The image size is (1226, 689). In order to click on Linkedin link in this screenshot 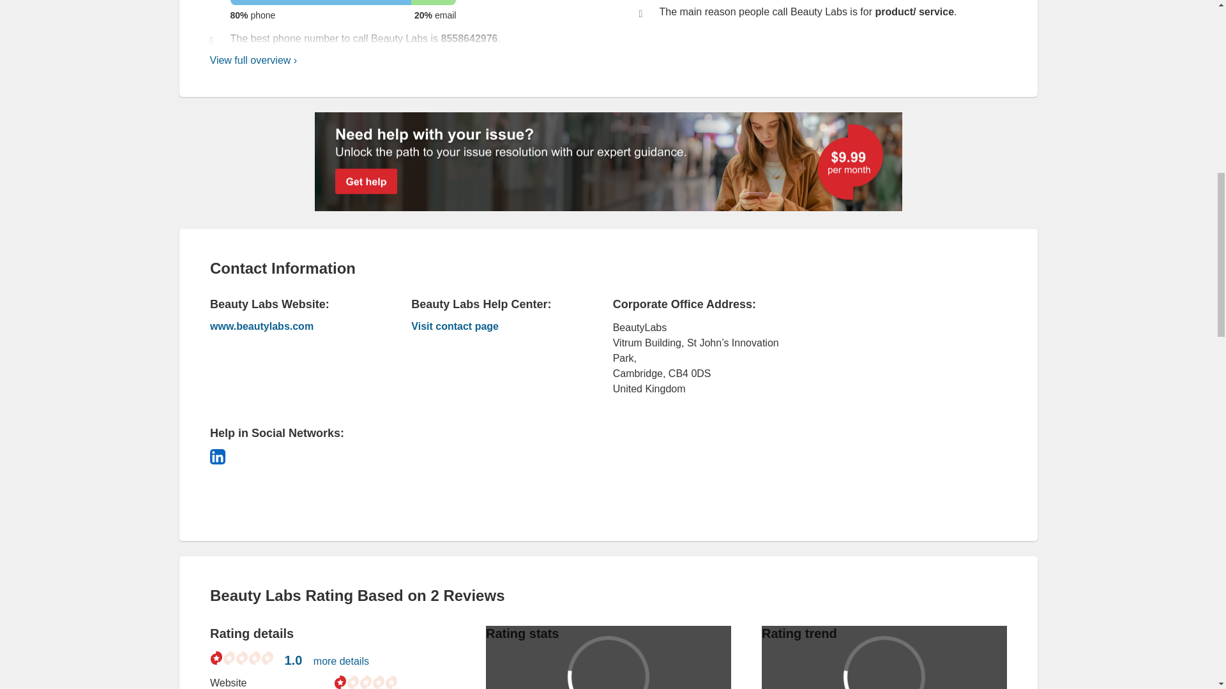, I will do `click(217, 457)`.